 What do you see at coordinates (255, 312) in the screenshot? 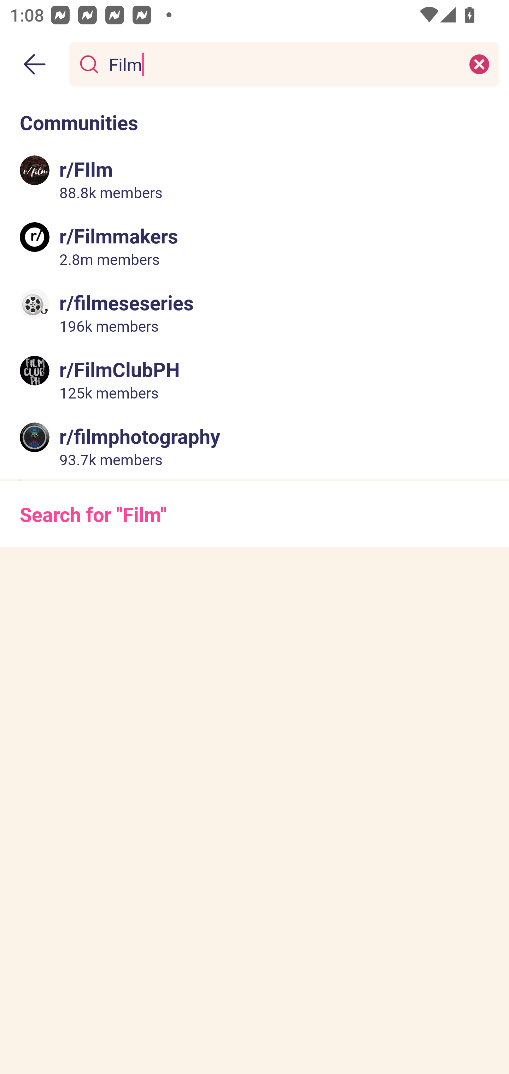
I see `r/filmeseseries 196k members 196 thousand members` at bounding box center [255, 312].